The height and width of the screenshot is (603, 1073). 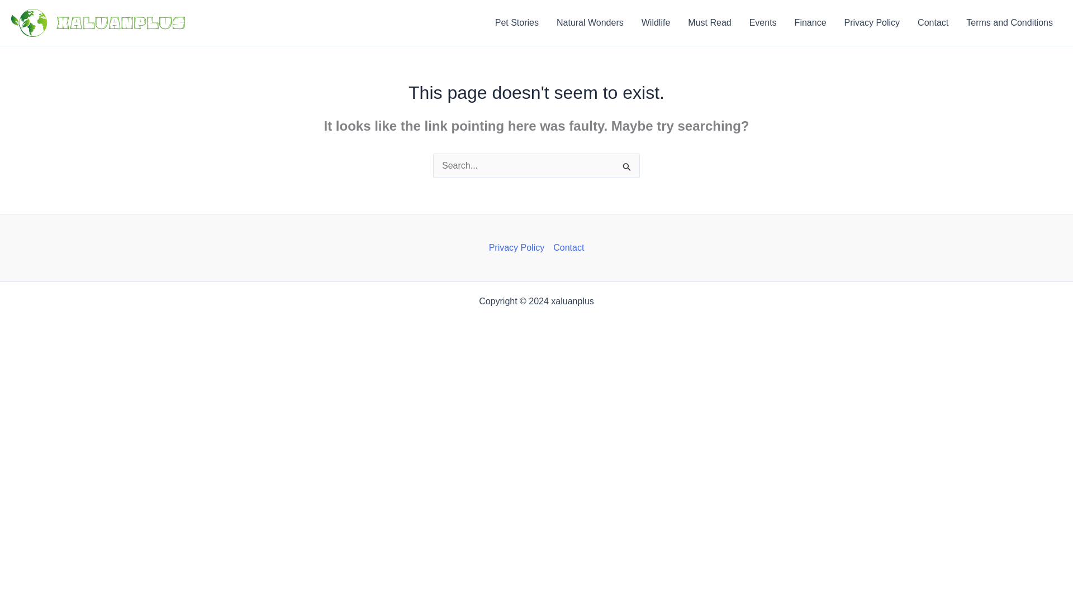 What do you see at coordinates (590, 23) in the screenshot?
I see `Natural Wonders` at bounding box center [590, 23].